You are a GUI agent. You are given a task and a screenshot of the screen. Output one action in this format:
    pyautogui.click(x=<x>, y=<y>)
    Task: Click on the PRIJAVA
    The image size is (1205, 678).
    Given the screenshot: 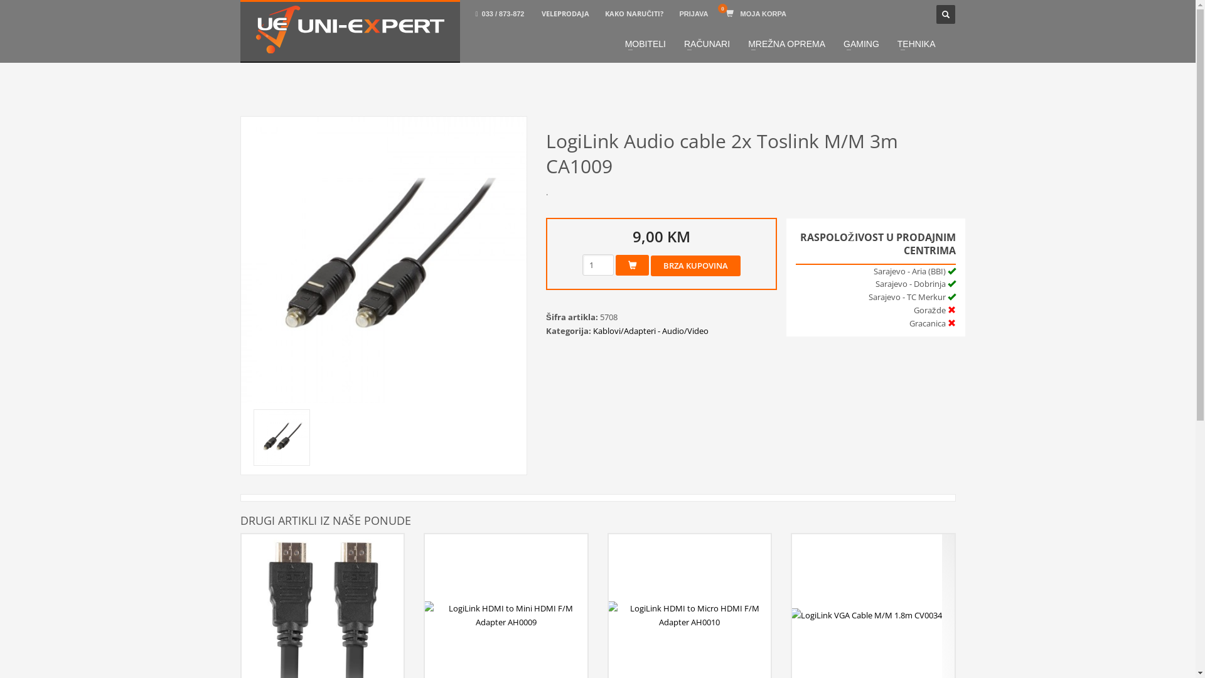 What is the action you would take?
    pyautogui.click(x=694, y=14)
    